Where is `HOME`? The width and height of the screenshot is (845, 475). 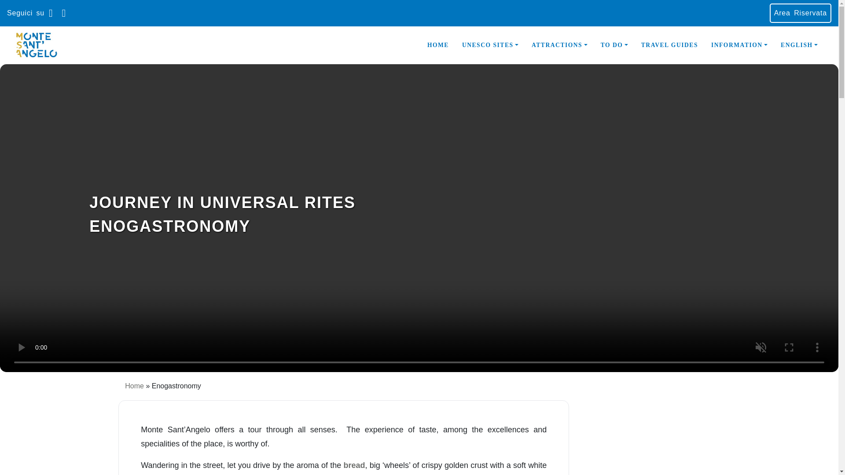
HOME is located at coordinates (438, 45).